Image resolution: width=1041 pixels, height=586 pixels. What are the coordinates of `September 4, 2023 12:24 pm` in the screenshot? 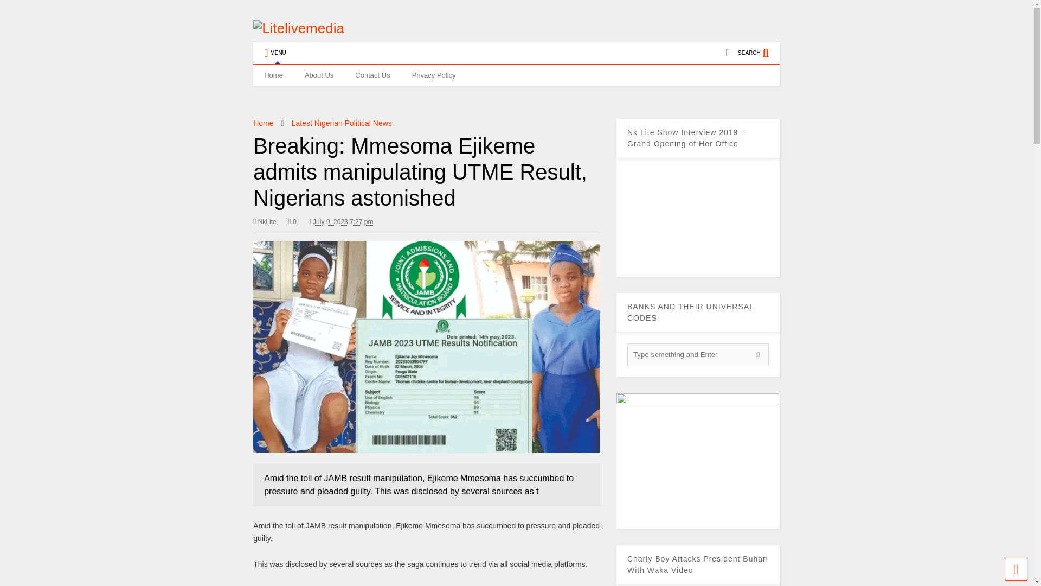 It's located at (343, 221).